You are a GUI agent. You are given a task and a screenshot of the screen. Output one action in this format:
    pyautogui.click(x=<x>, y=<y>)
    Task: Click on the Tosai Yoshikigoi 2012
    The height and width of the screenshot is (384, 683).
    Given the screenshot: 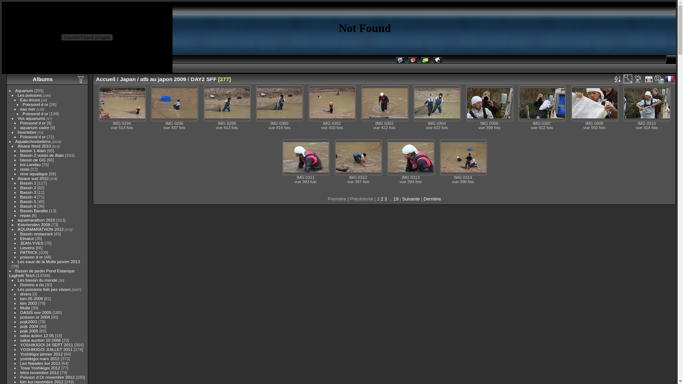 What is the action you would take?
    pyautogui.click(x=41, y=368)
    